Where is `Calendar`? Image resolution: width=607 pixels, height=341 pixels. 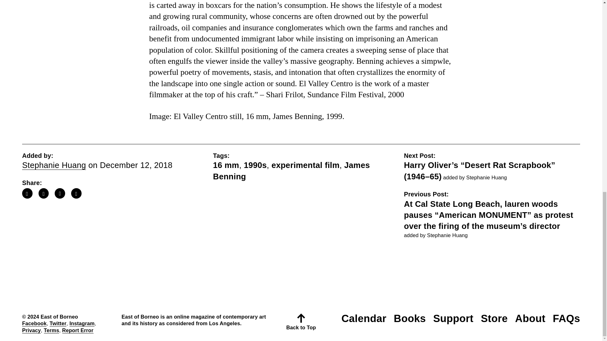
Calendar is located at coordinates (364, 318).